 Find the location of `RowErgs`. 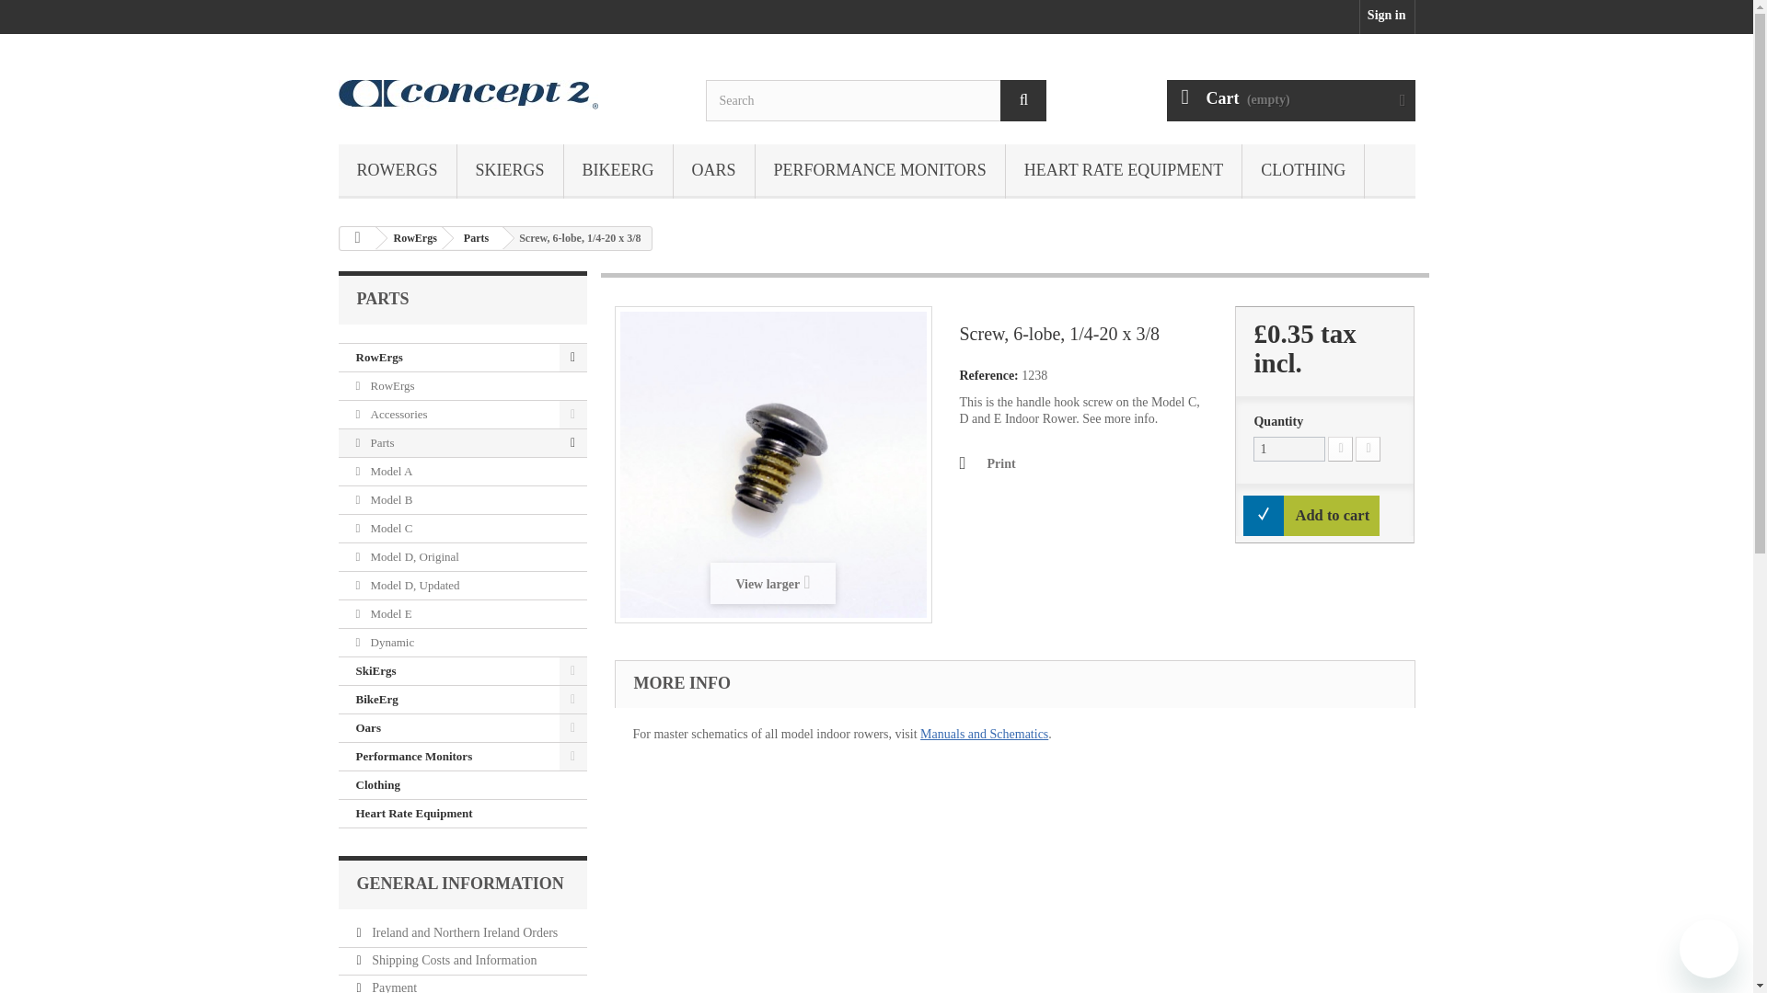

RowErgs is located at coordinates (398, 171).